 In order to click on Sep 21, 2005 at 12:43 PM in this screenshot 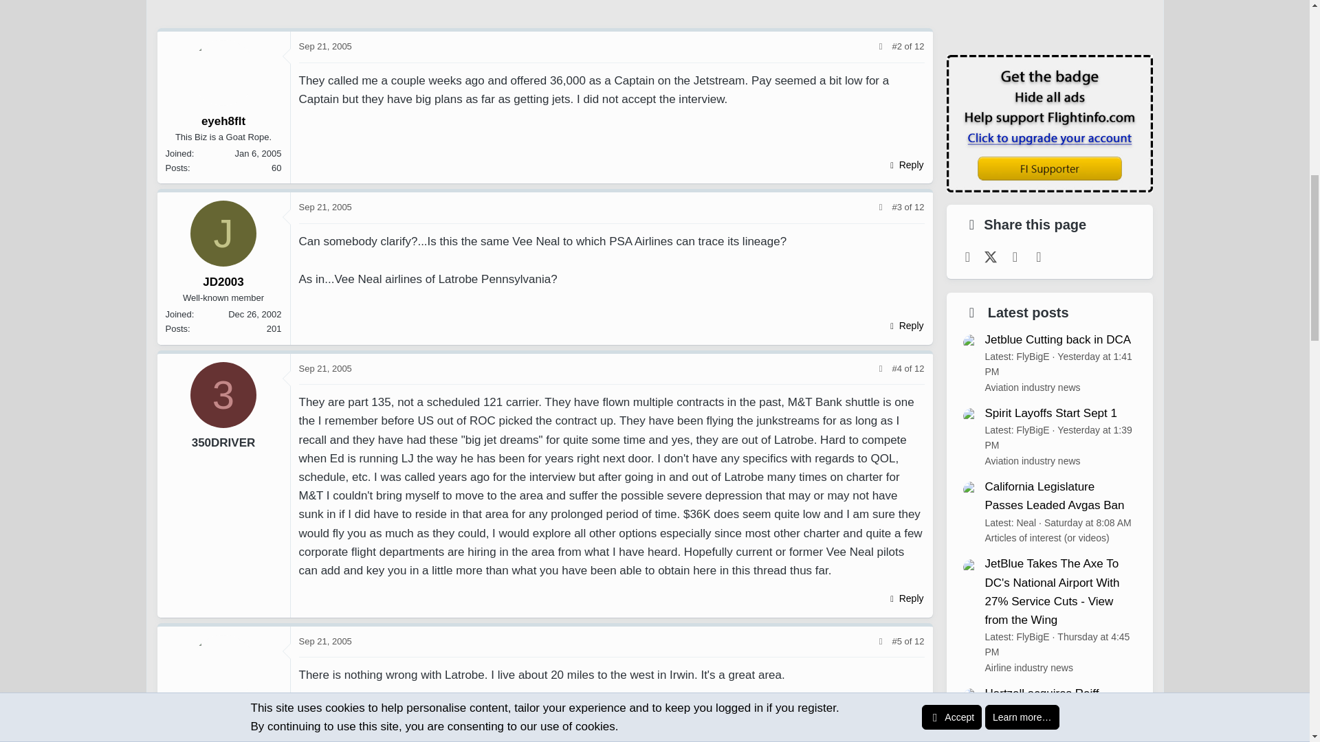, I will do `click(324, 206)`.